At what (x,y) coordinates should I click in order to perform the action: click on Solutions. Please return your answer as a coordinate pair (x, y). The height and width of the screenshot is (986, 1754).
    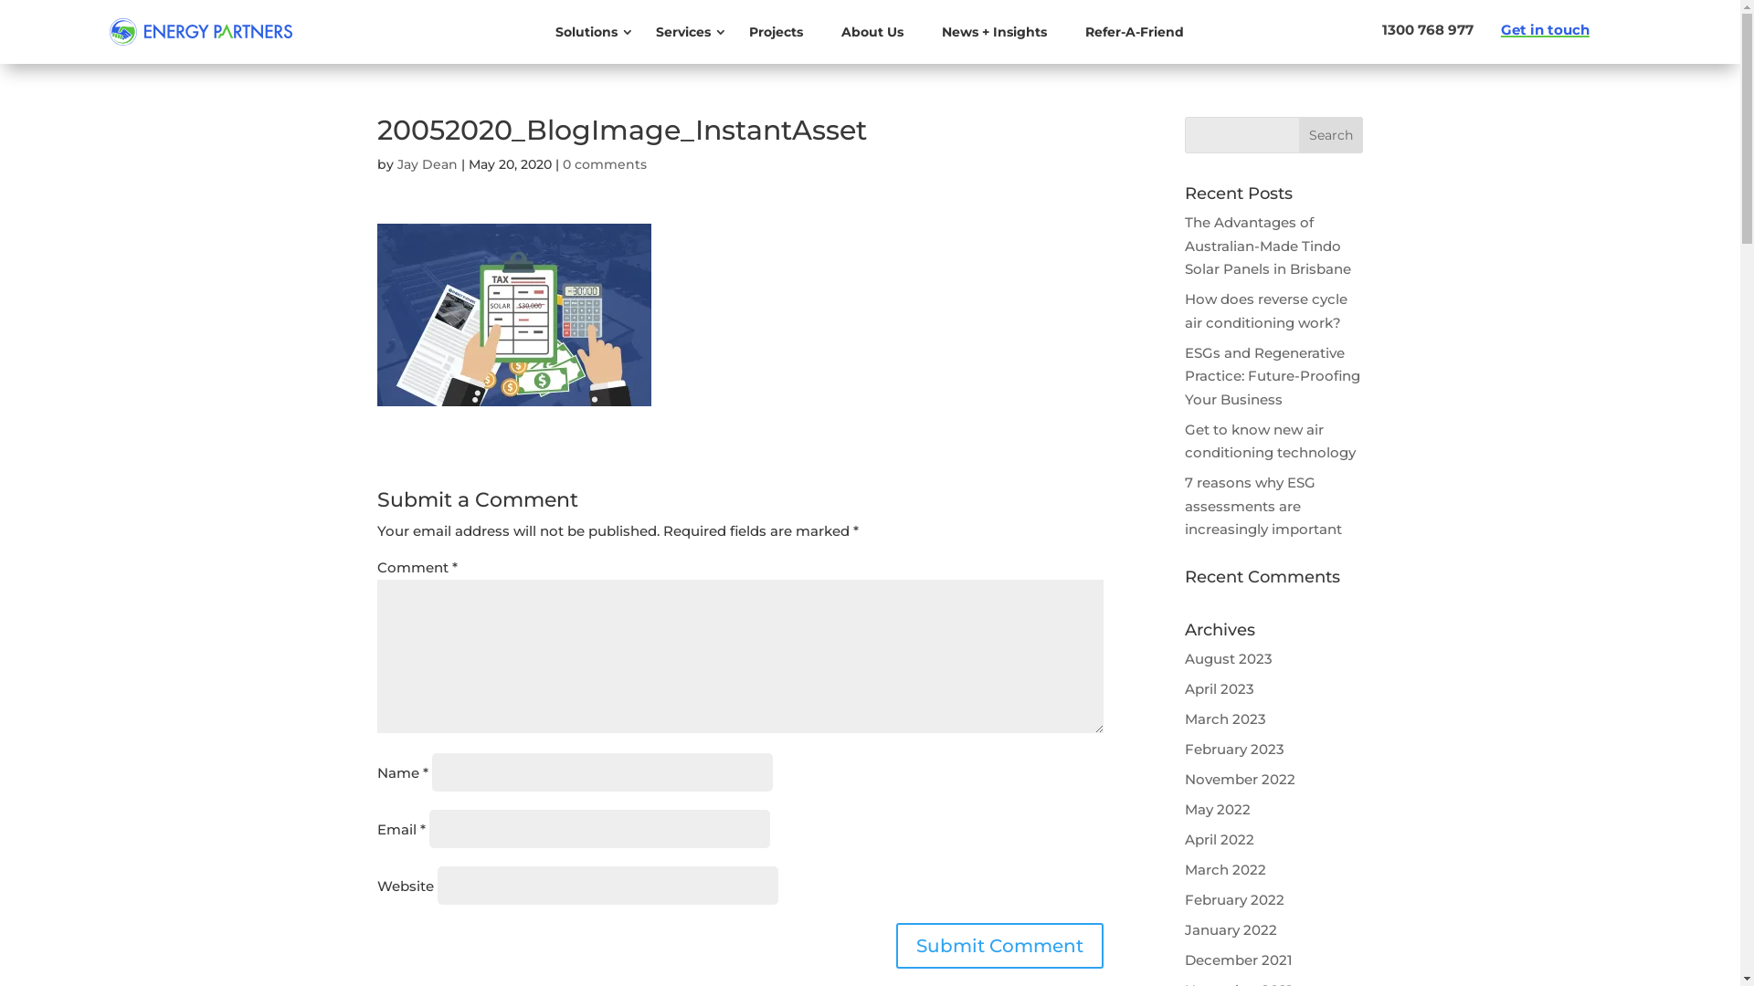
    Looking at the image, I should click on (586, 32).